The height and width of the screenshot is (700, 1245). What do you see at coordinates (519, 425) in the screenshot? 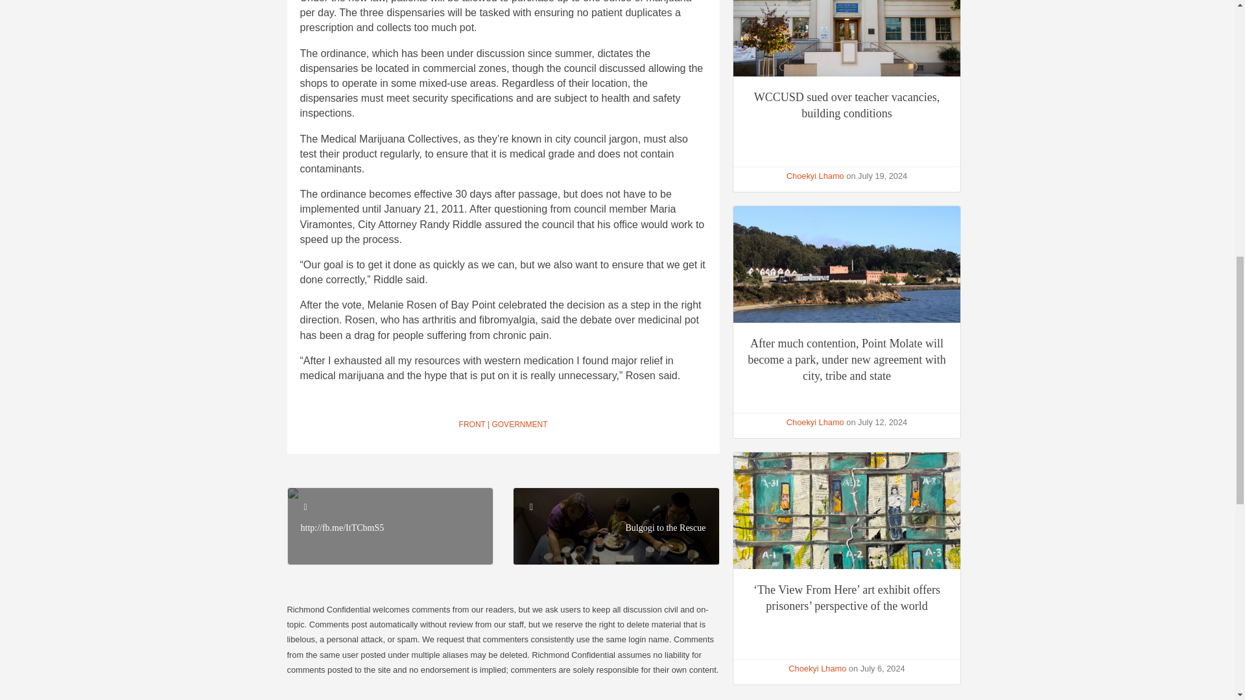
I see `GOVERNMENT` at bounding box center [519, 425].